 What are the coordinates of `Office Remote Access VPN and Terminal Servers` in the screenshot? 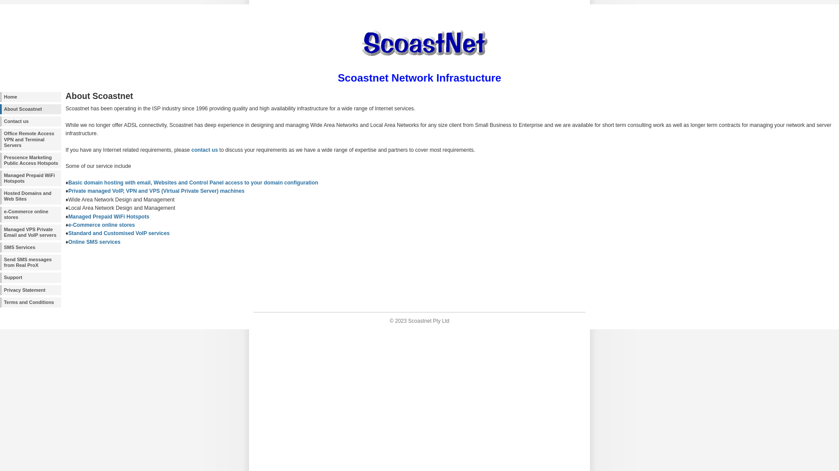 It's located at (31, 140).